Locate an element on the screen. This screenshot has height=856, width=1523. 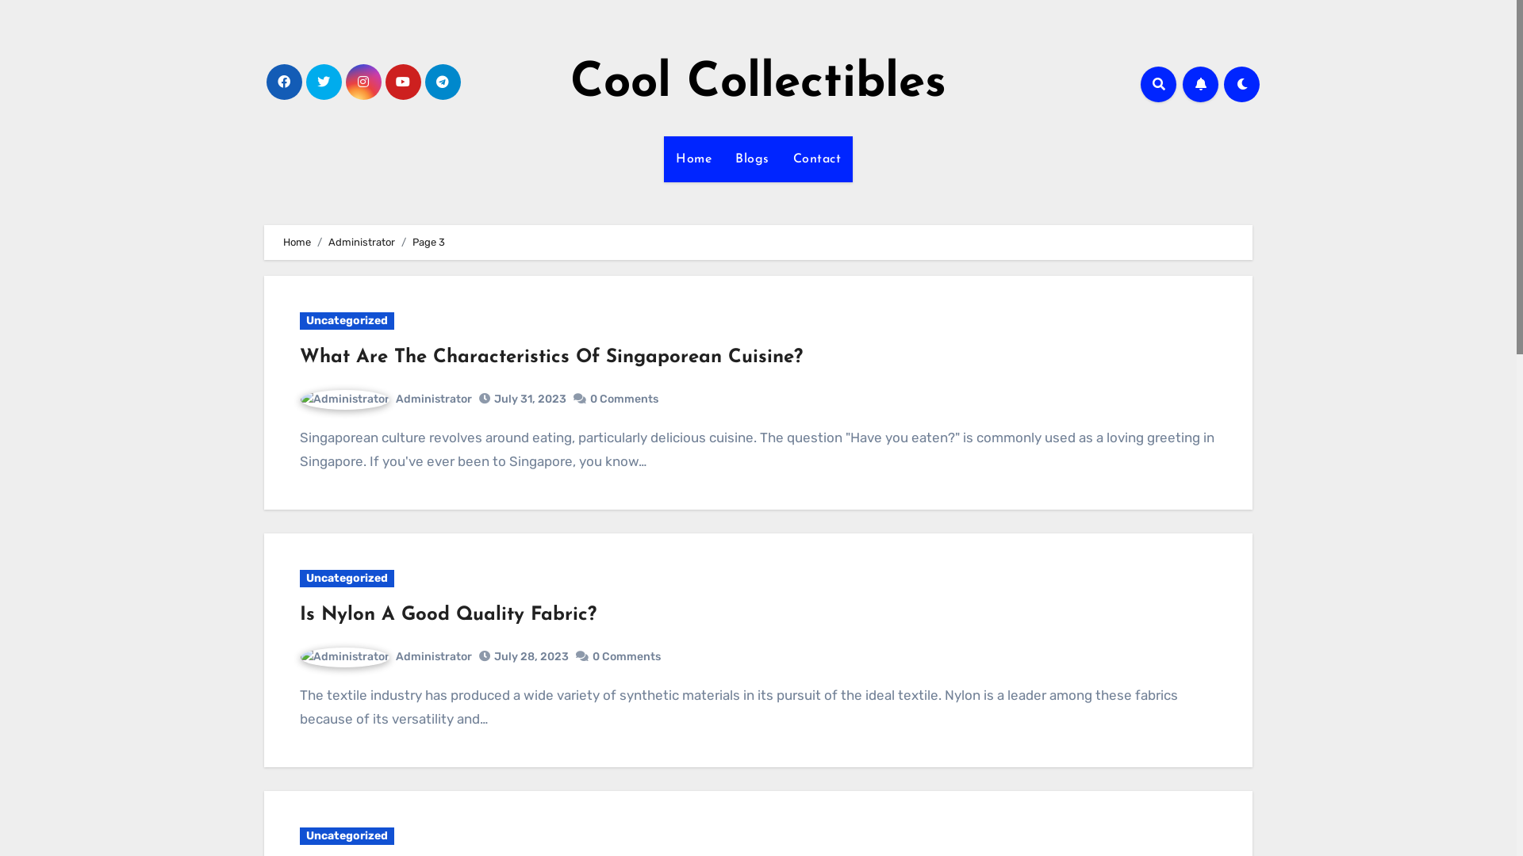
0 Comments is located at coordinates (627, 656).